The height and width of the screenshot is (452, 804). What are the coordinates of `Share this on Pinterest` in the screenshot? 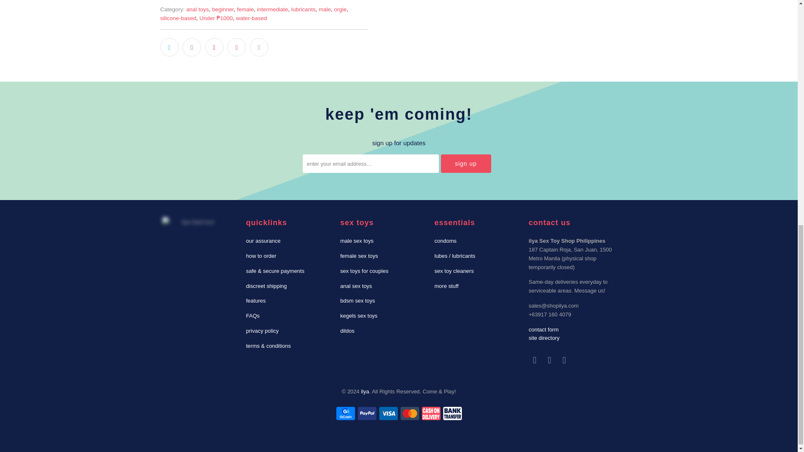 It's located at (214, 47).